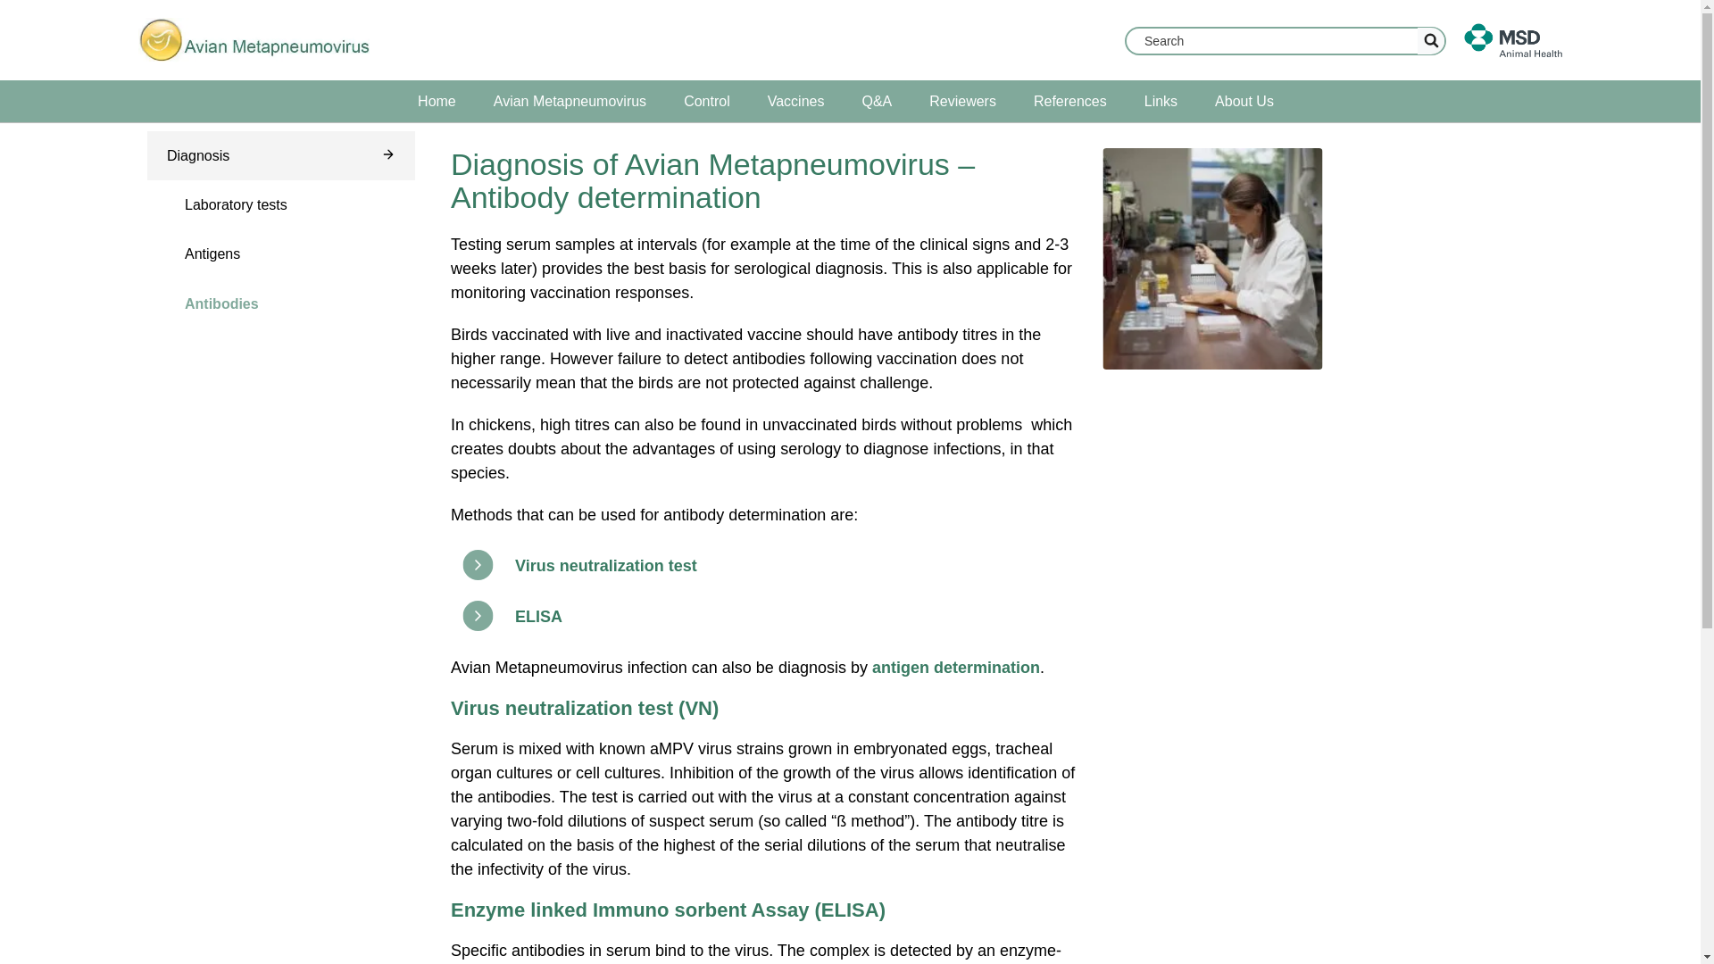  What do you see at coordinates (796, 101) in the screenshot?
I see `Vaccines` at bounding box center [796, 101].